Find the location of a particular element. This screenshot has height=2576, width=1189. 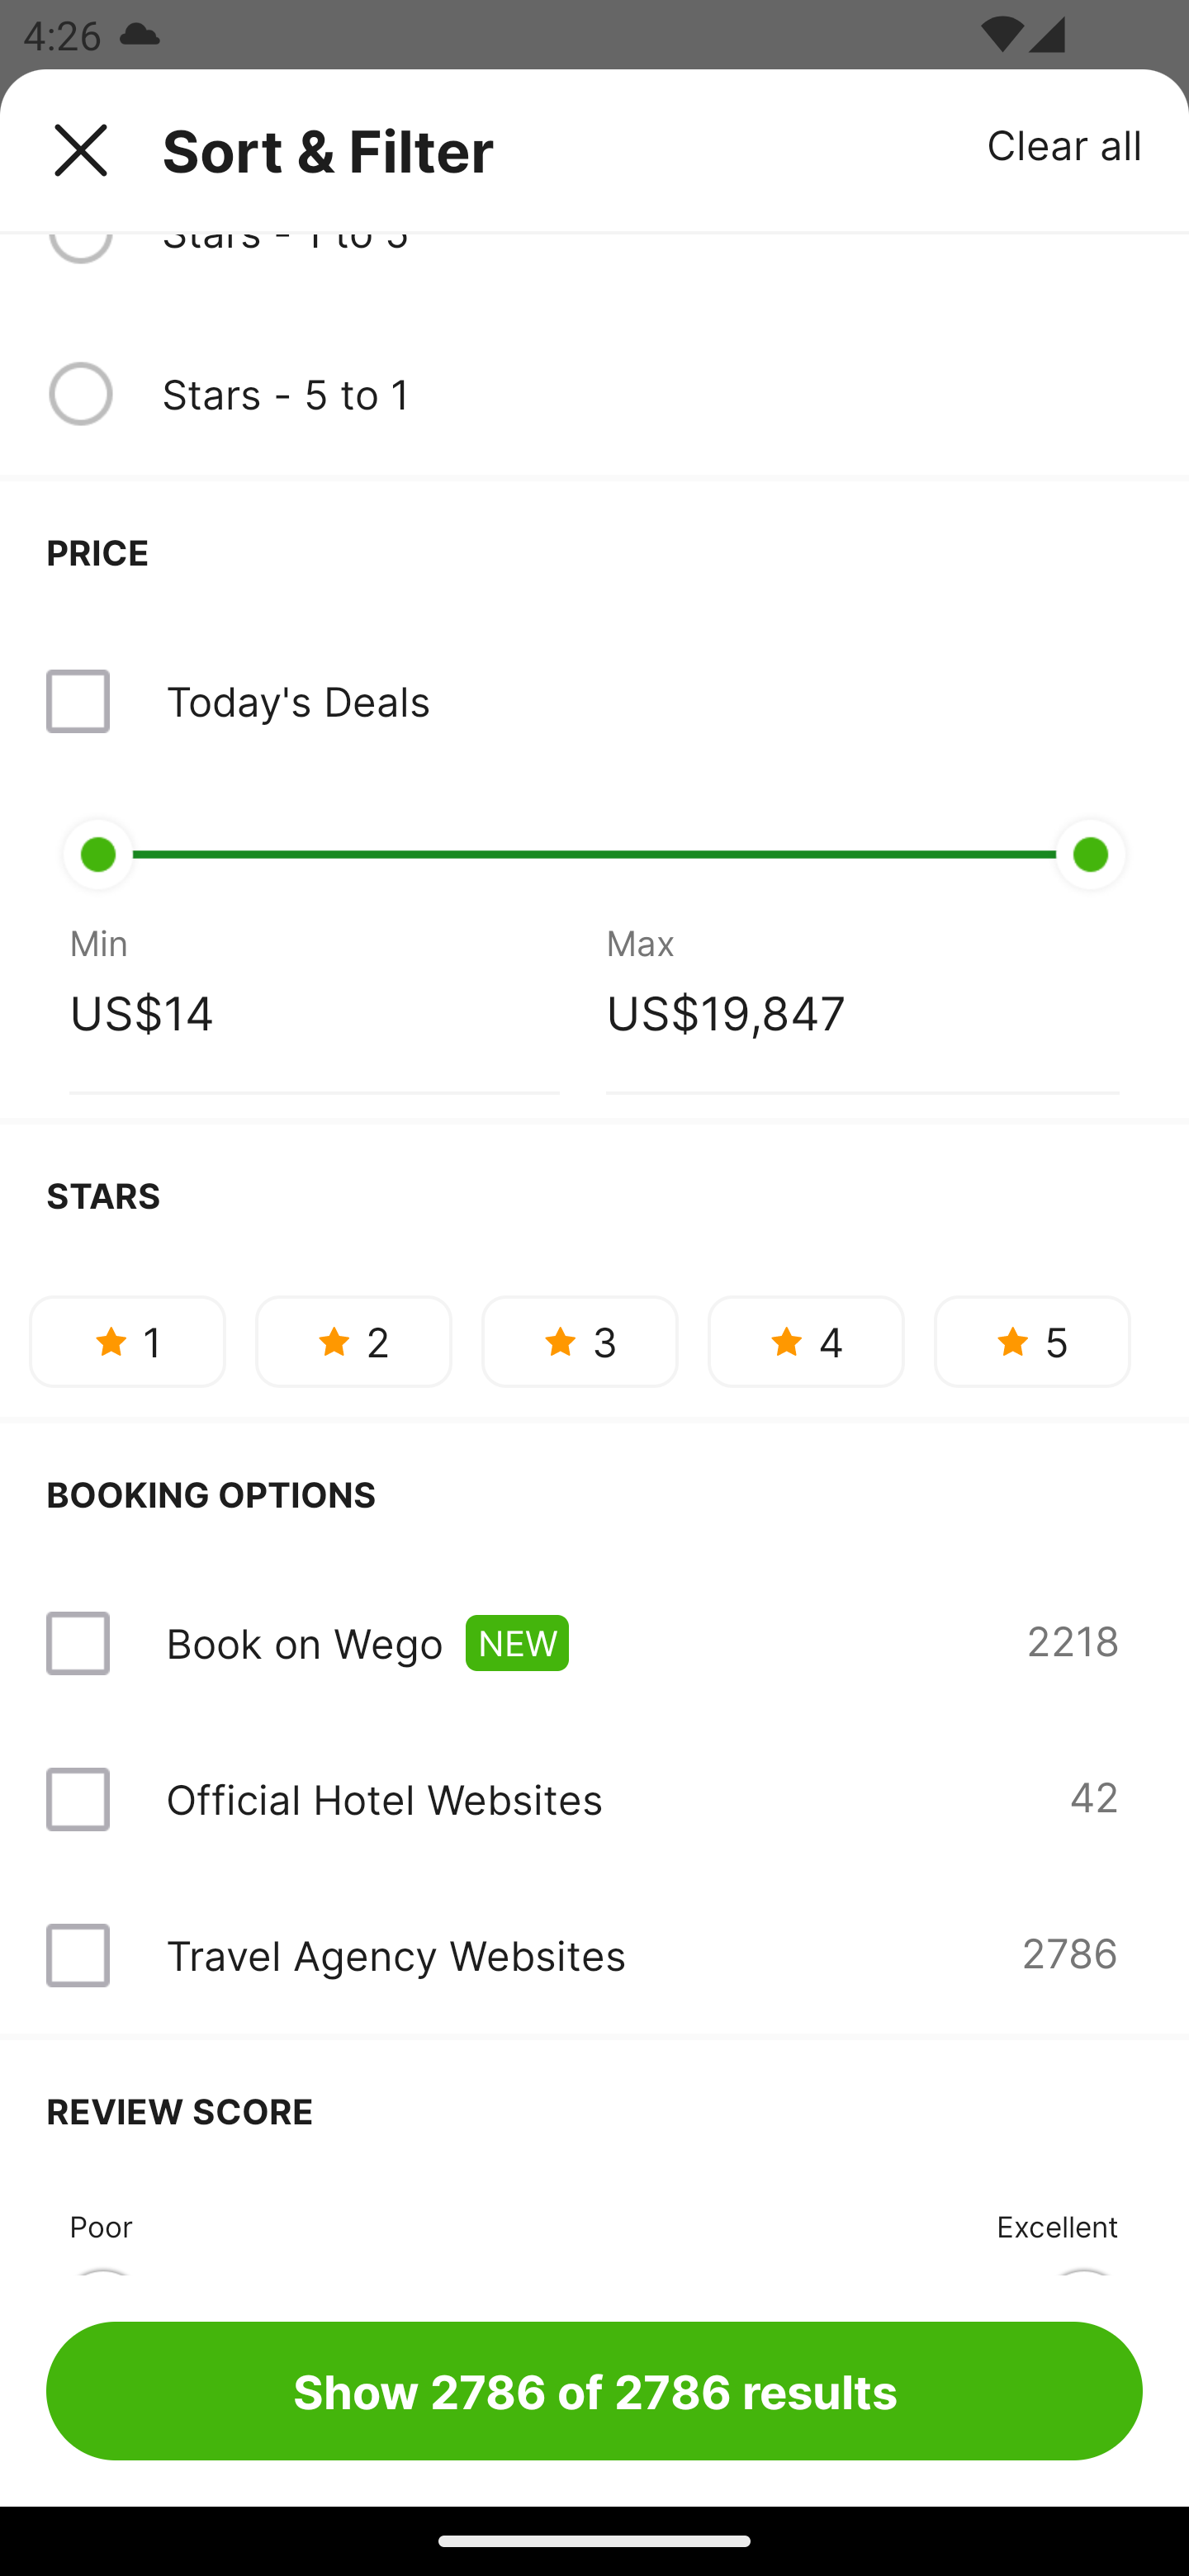

Official Hotel Websites is located at coordinates (384, 1799).